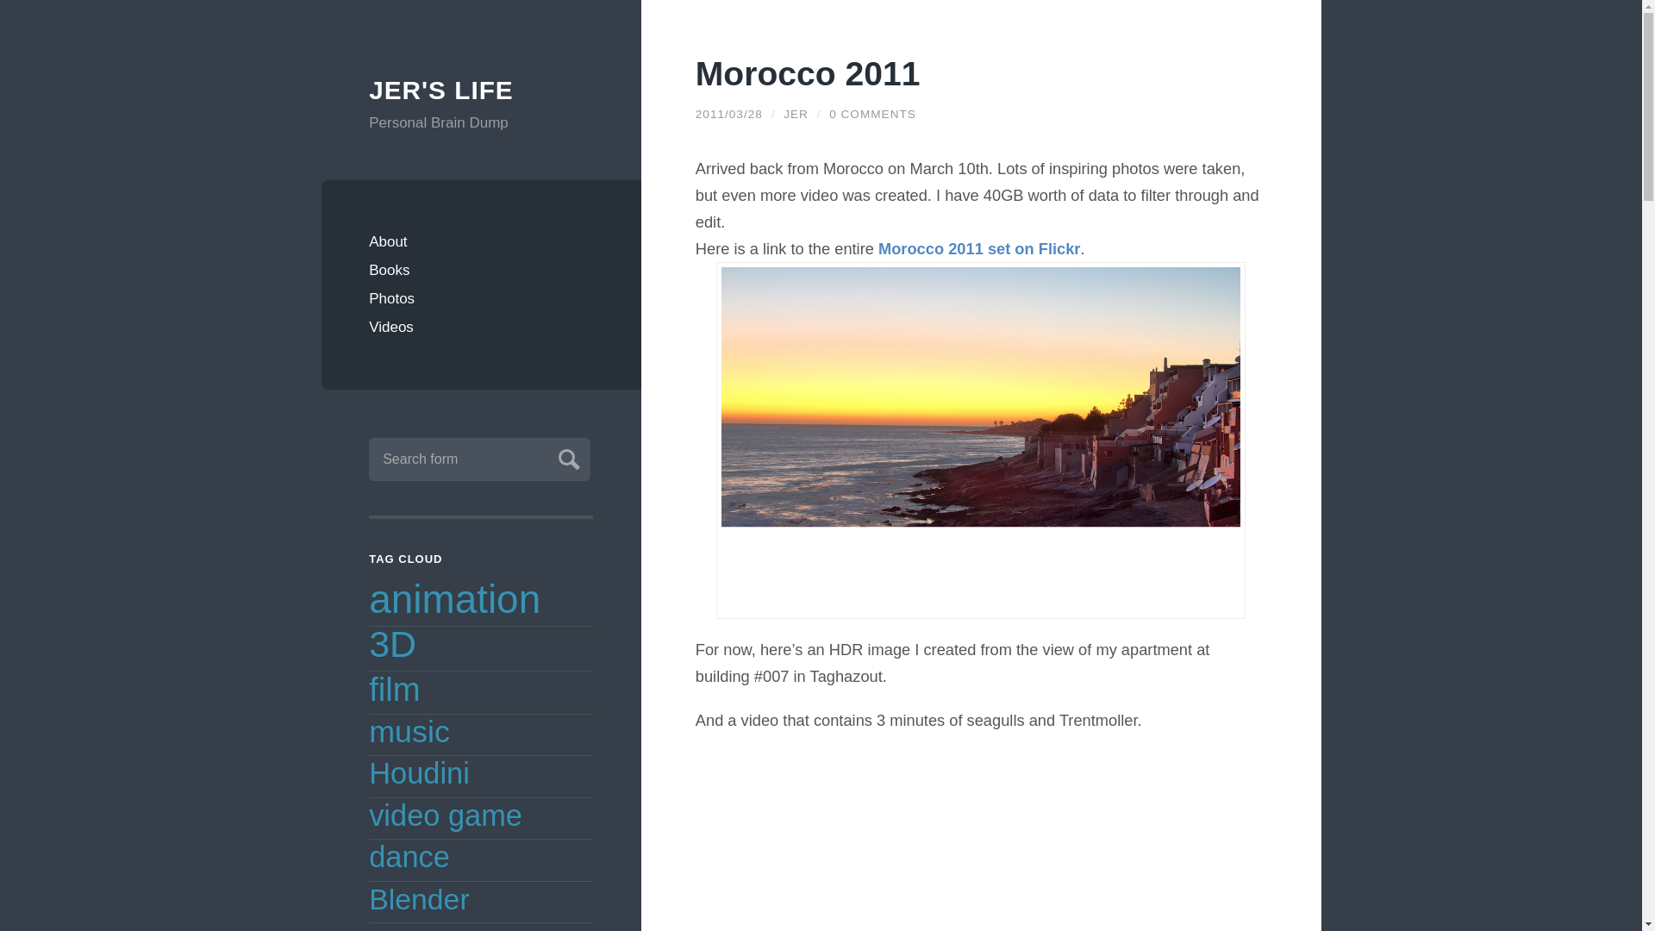  What do you see at coordinates (481, 91) in the screenshot?
I see `JER'S LIFE` at bounding box center [481, 91].